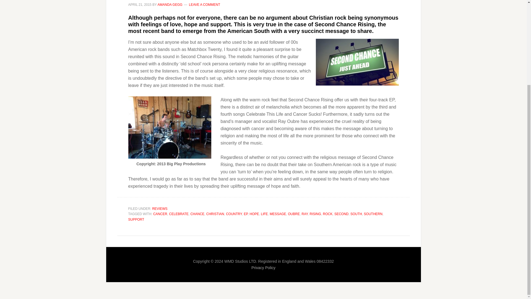 The width and height of the screenshot is (531, 299). Describe the element at coordinates (179, 214) in the screenshot. I see `CELEBRATE` at that location.